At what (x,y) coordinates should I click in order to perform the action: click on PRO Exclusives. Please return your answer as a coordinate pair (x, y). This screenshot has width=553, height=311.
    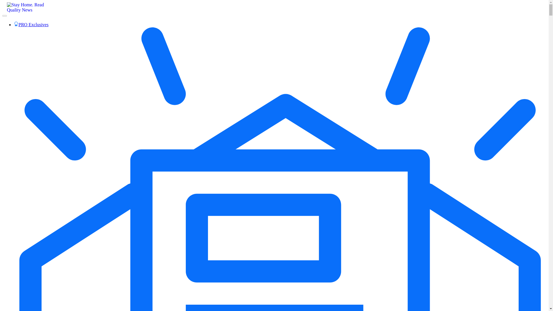
    Looking at the image, I should click on (31, 24).